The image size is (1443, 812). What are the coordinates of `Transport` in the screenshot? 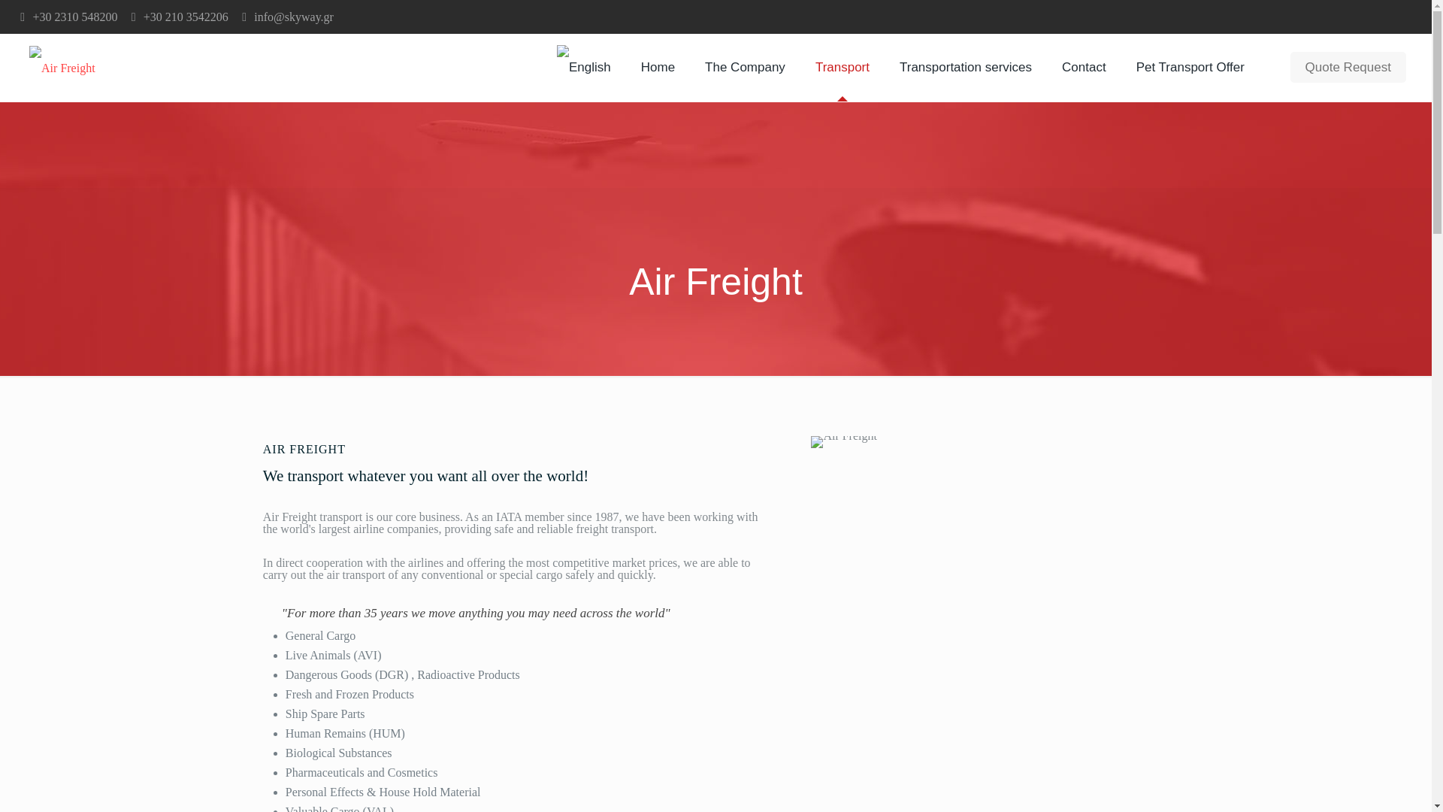 It's located at (842, 68).